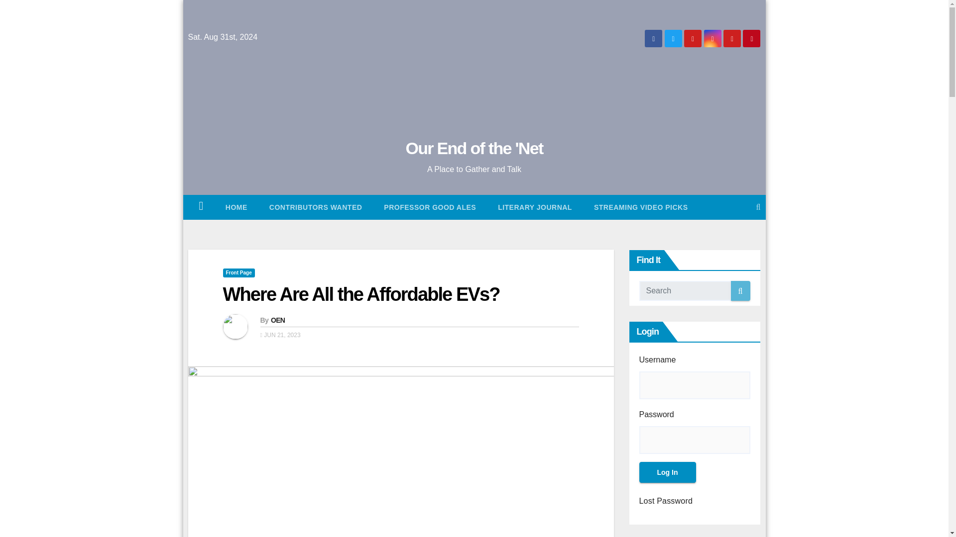  What do you see at coordinates (236, 207) in the screenshot?
I see `Home` at bounding box center [236, 207].